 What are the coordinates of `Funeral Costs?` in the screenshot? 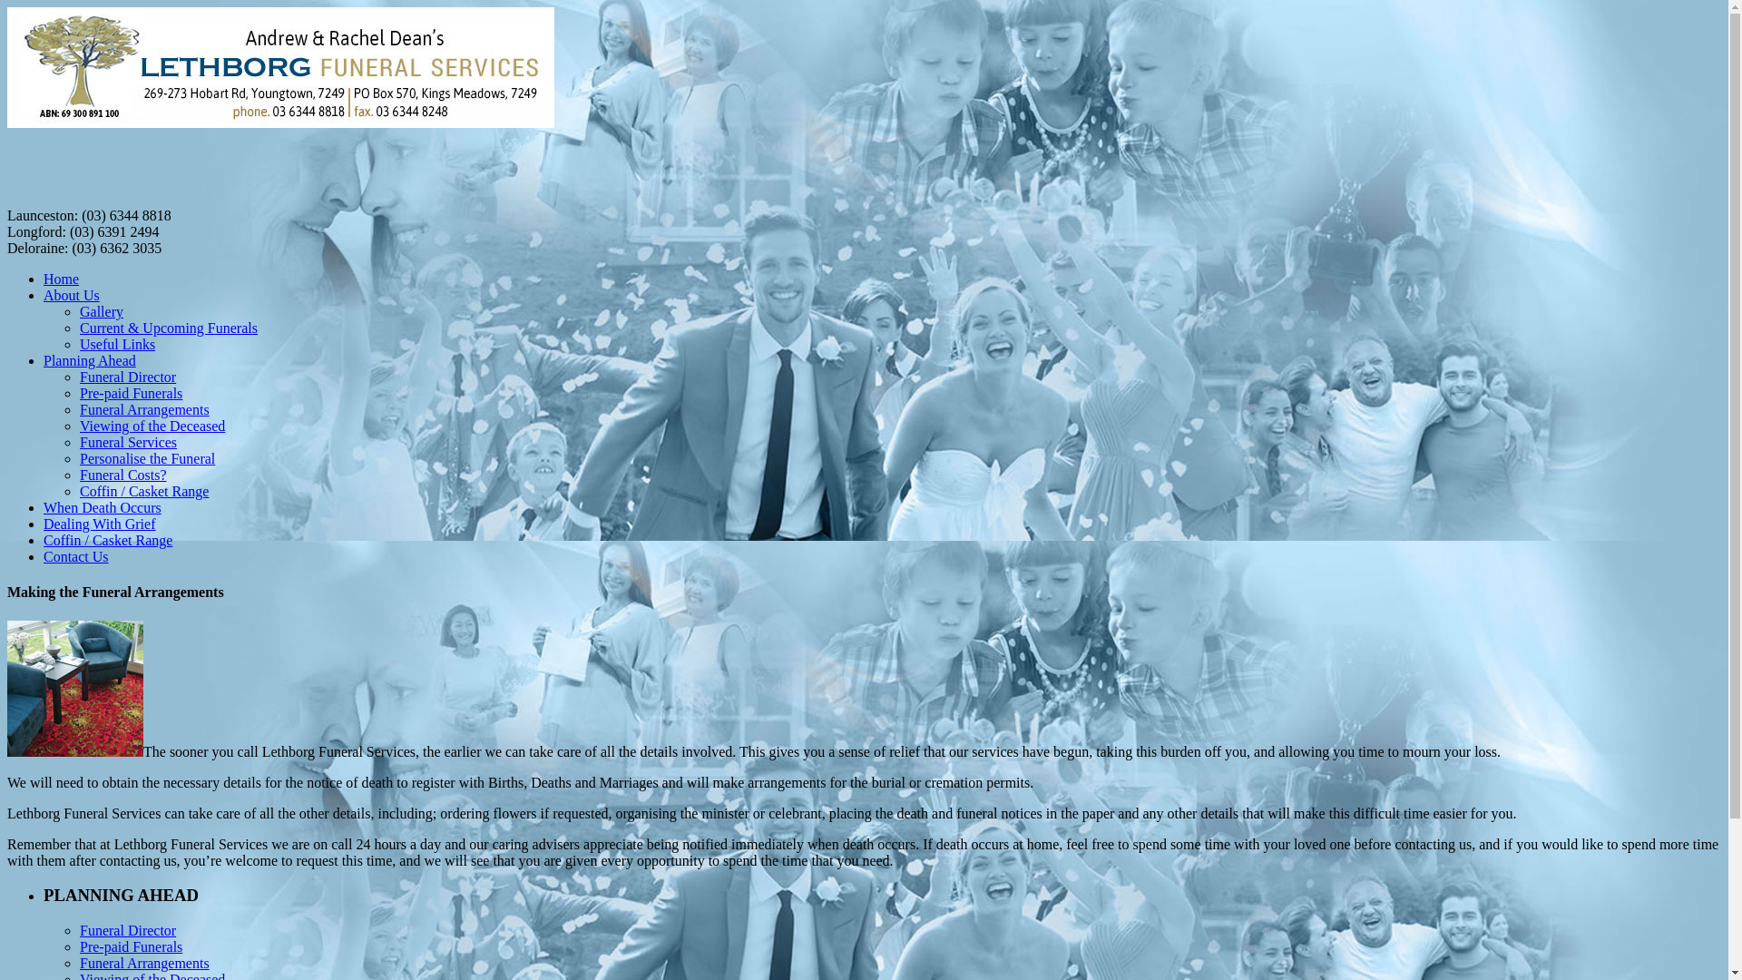 It's located at (123, 475).